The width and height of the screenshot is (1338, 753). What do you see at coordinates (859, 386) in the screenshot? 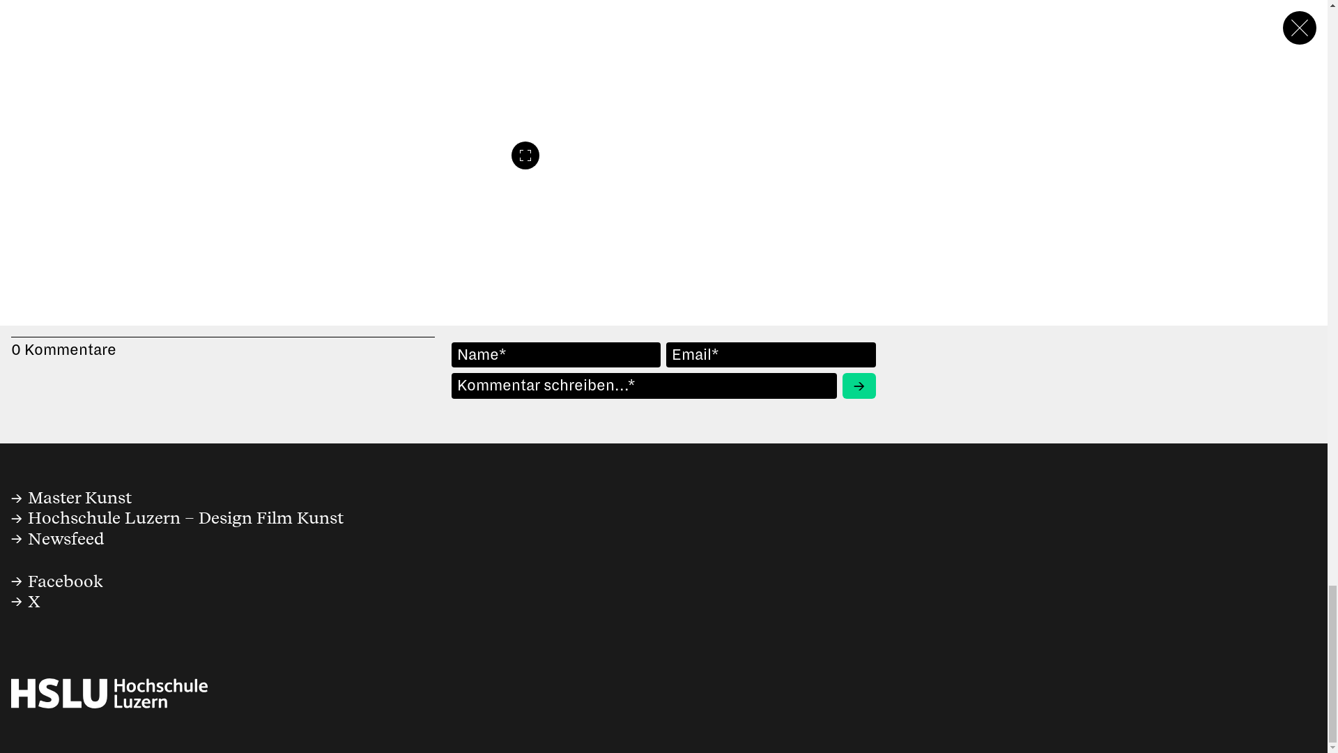
I see `ABSENDEN` at bounding box center [859, 386].